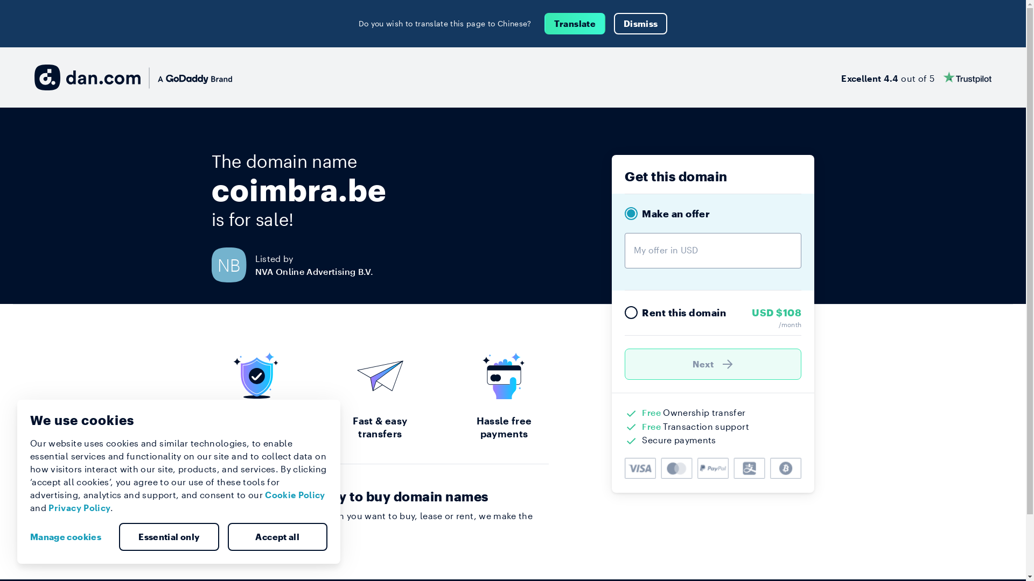 The image size is (1034, 581). What do you see at coordinates (80, 508) in the screenshot?
I see `Privacy Policy` at bounding box center [80, 508].